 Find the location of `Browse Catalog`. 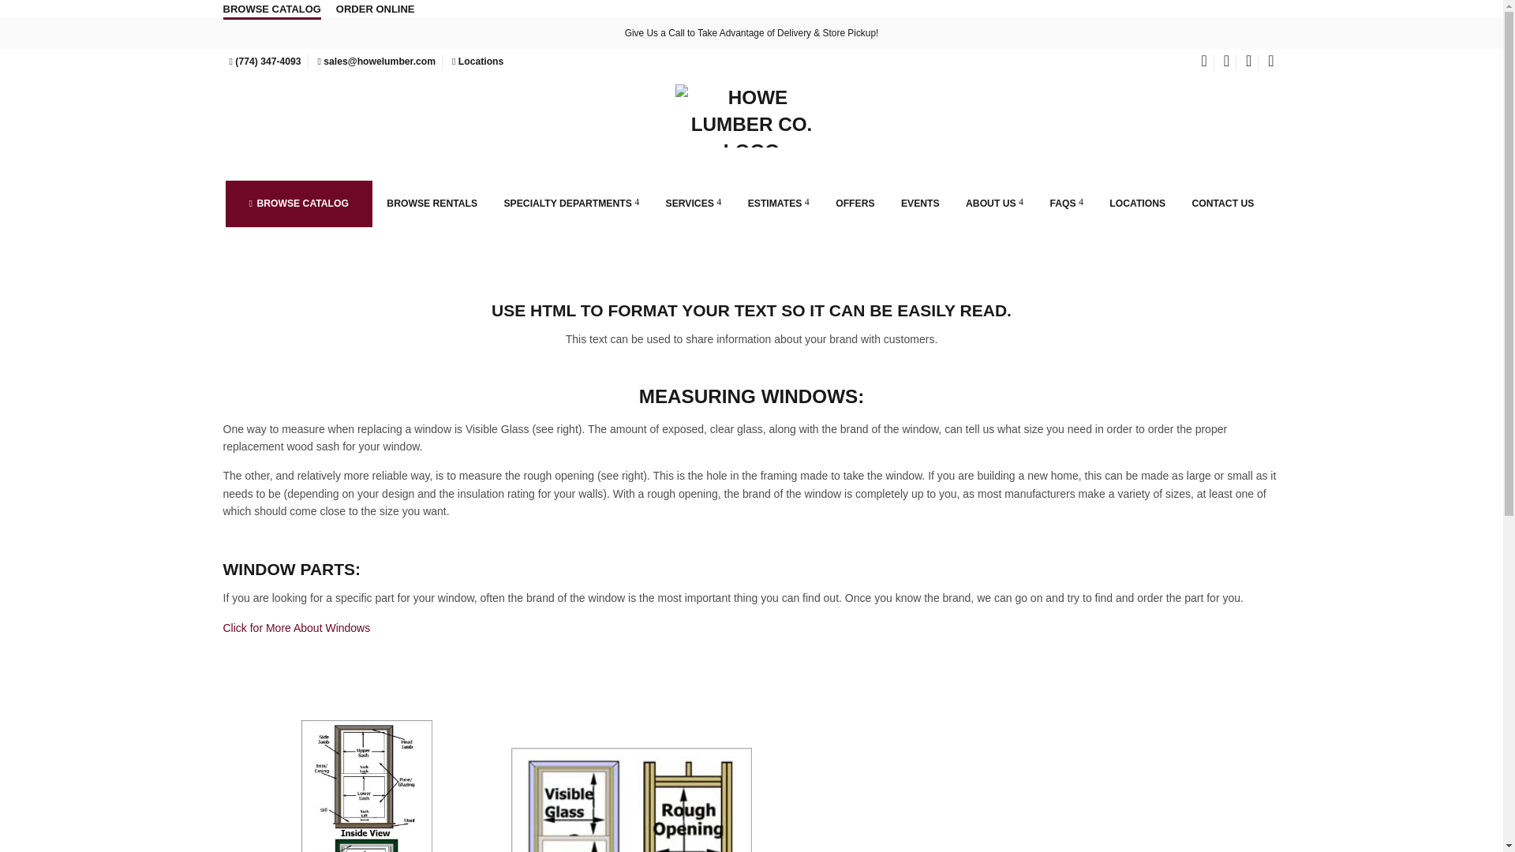

Browse Catalog is located at coordinates (271, 9).